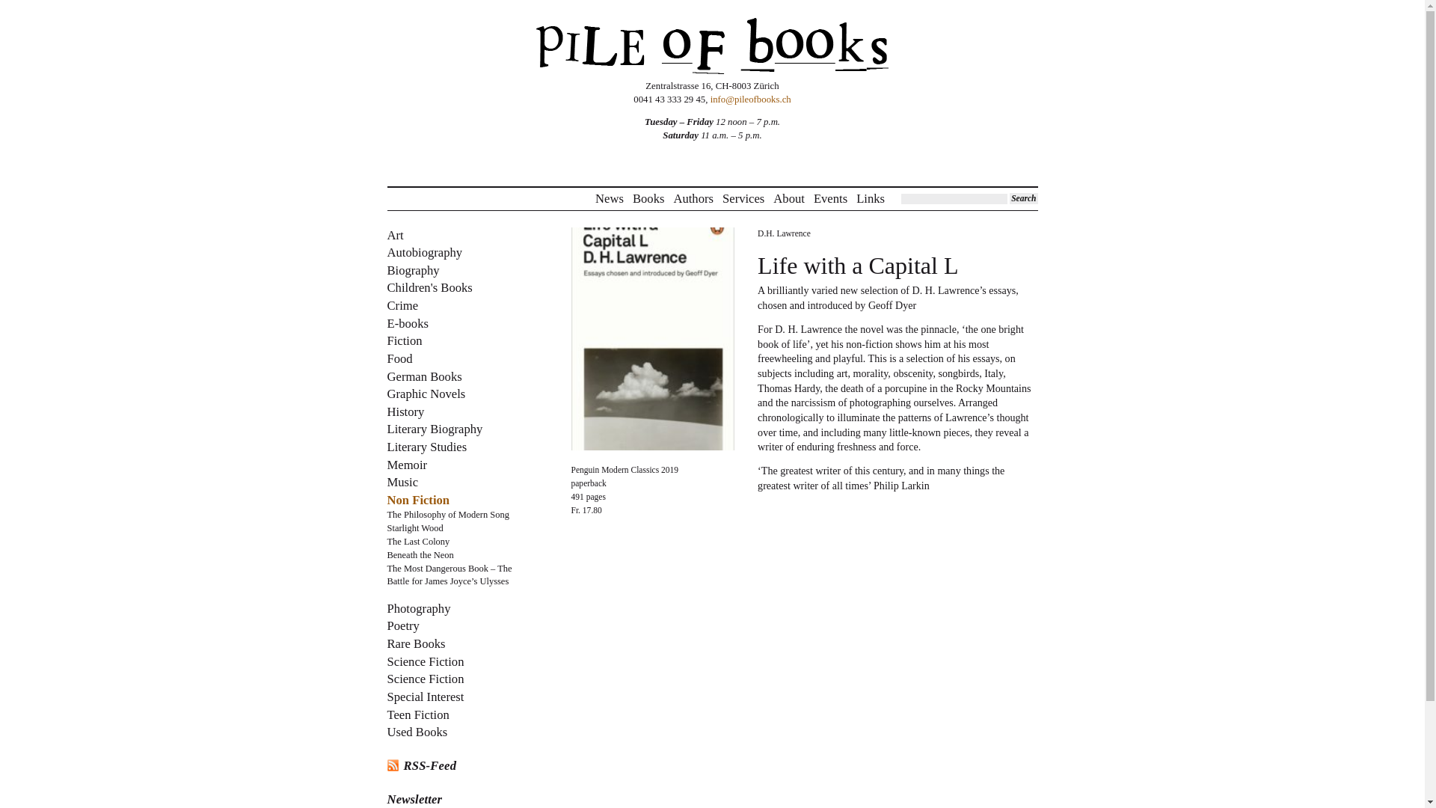 This screenshot has width=1436, height=808. Describe the element at coordinates (609, 199) in the screenshot. I see `News` at that location.